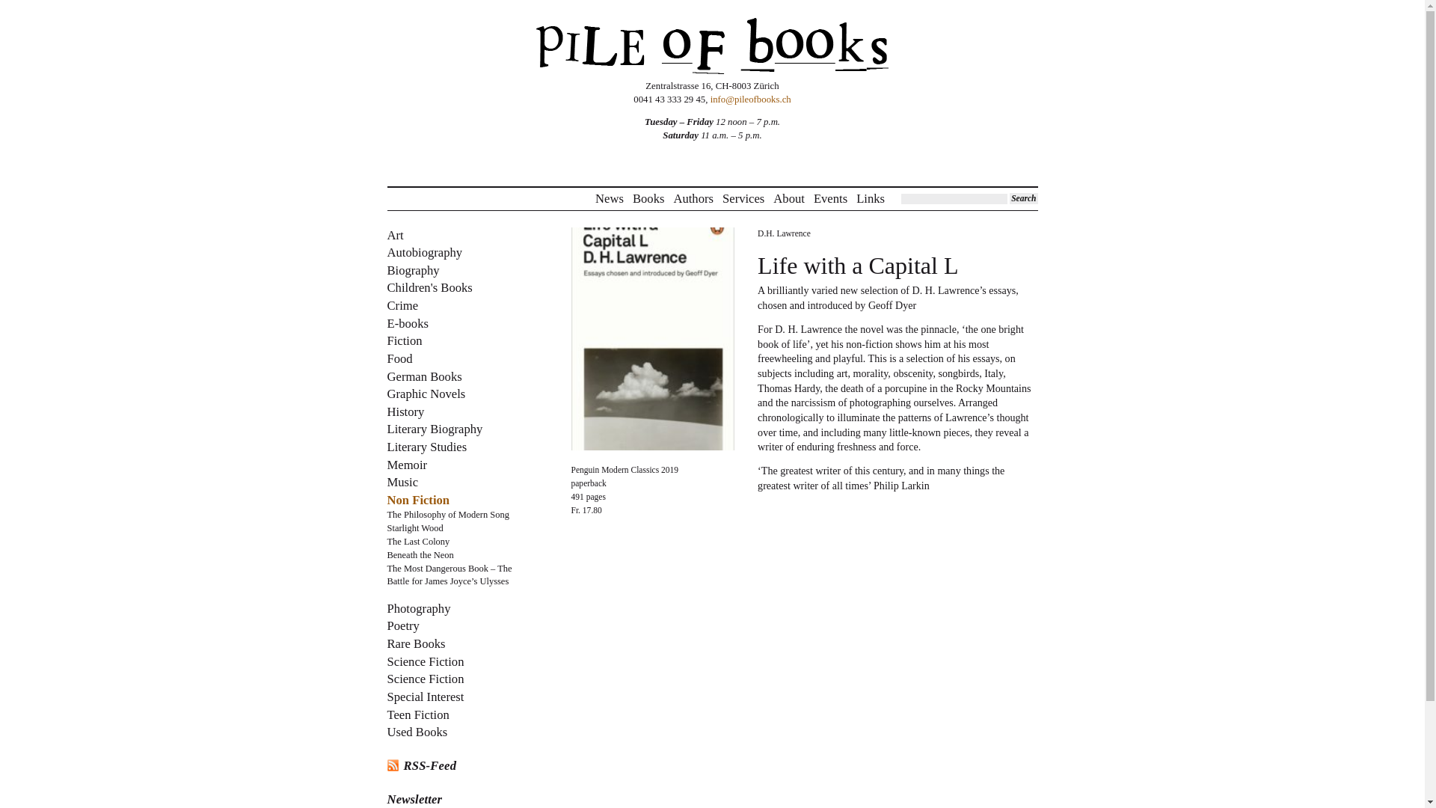 This screenshot has width=1436, height=808. Describe the element at coordinates (609, 199) in the screenshot. I see `News` at that location.